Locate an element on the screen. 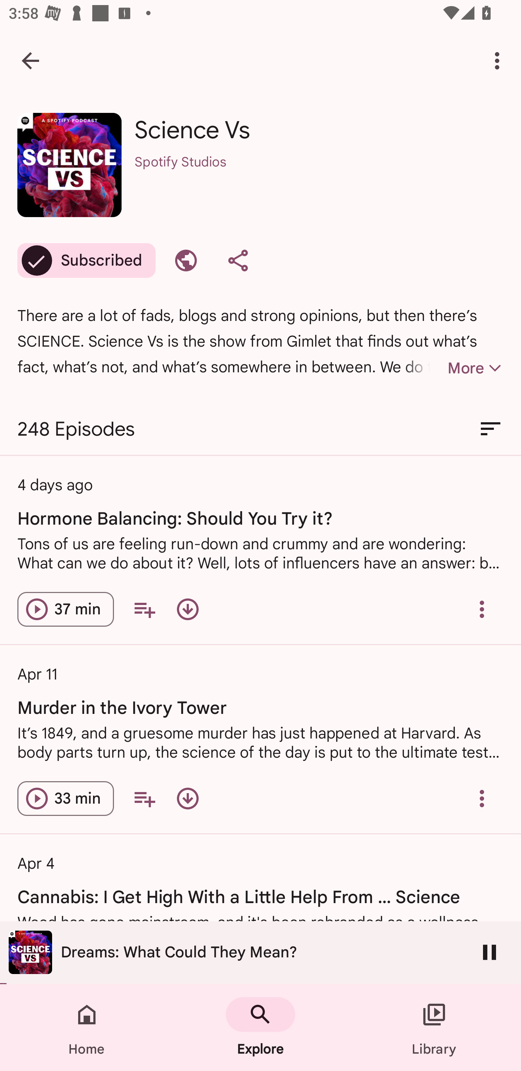  Share is located at coordinates (238, 261).